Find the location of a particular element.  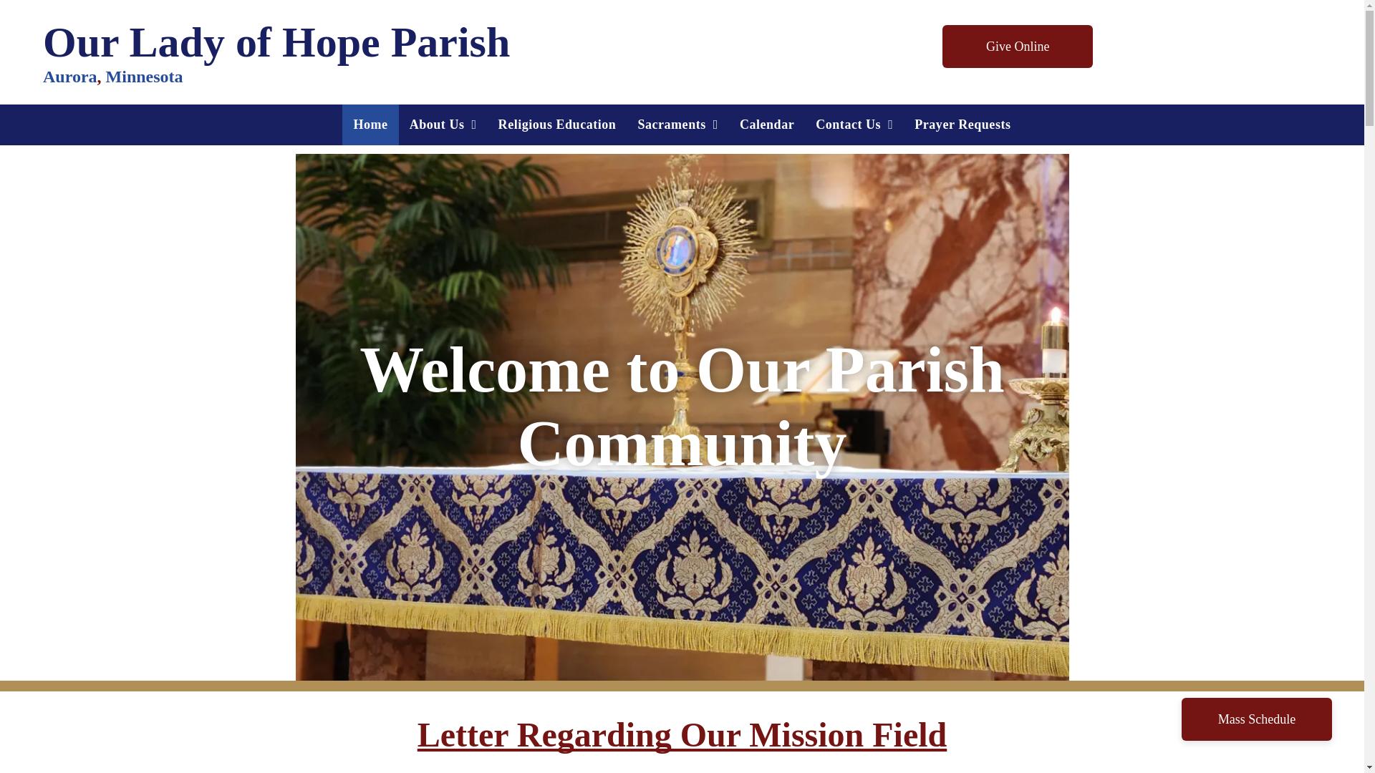

Religious Education is located at coordinates (557, 125).